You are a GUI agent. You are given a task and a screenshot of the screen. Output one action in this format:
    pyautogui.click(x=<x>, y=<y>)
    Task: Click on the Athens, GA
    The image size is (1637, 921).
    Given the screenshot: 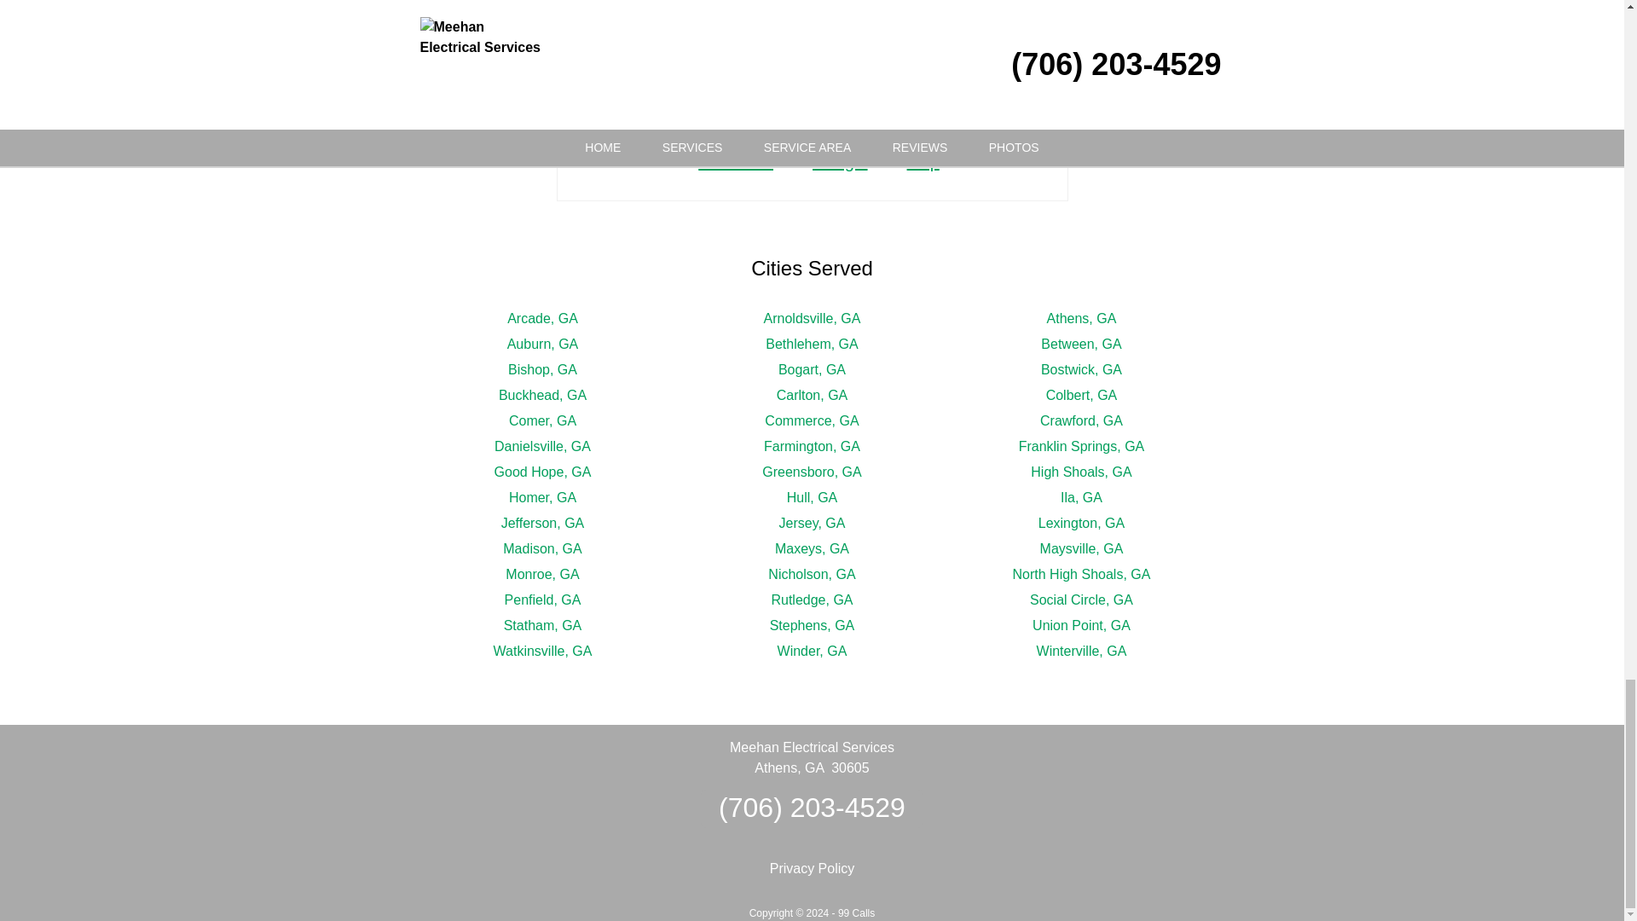 What is the action you would take?
    pyautogui.click(x=1081, y=319)
    